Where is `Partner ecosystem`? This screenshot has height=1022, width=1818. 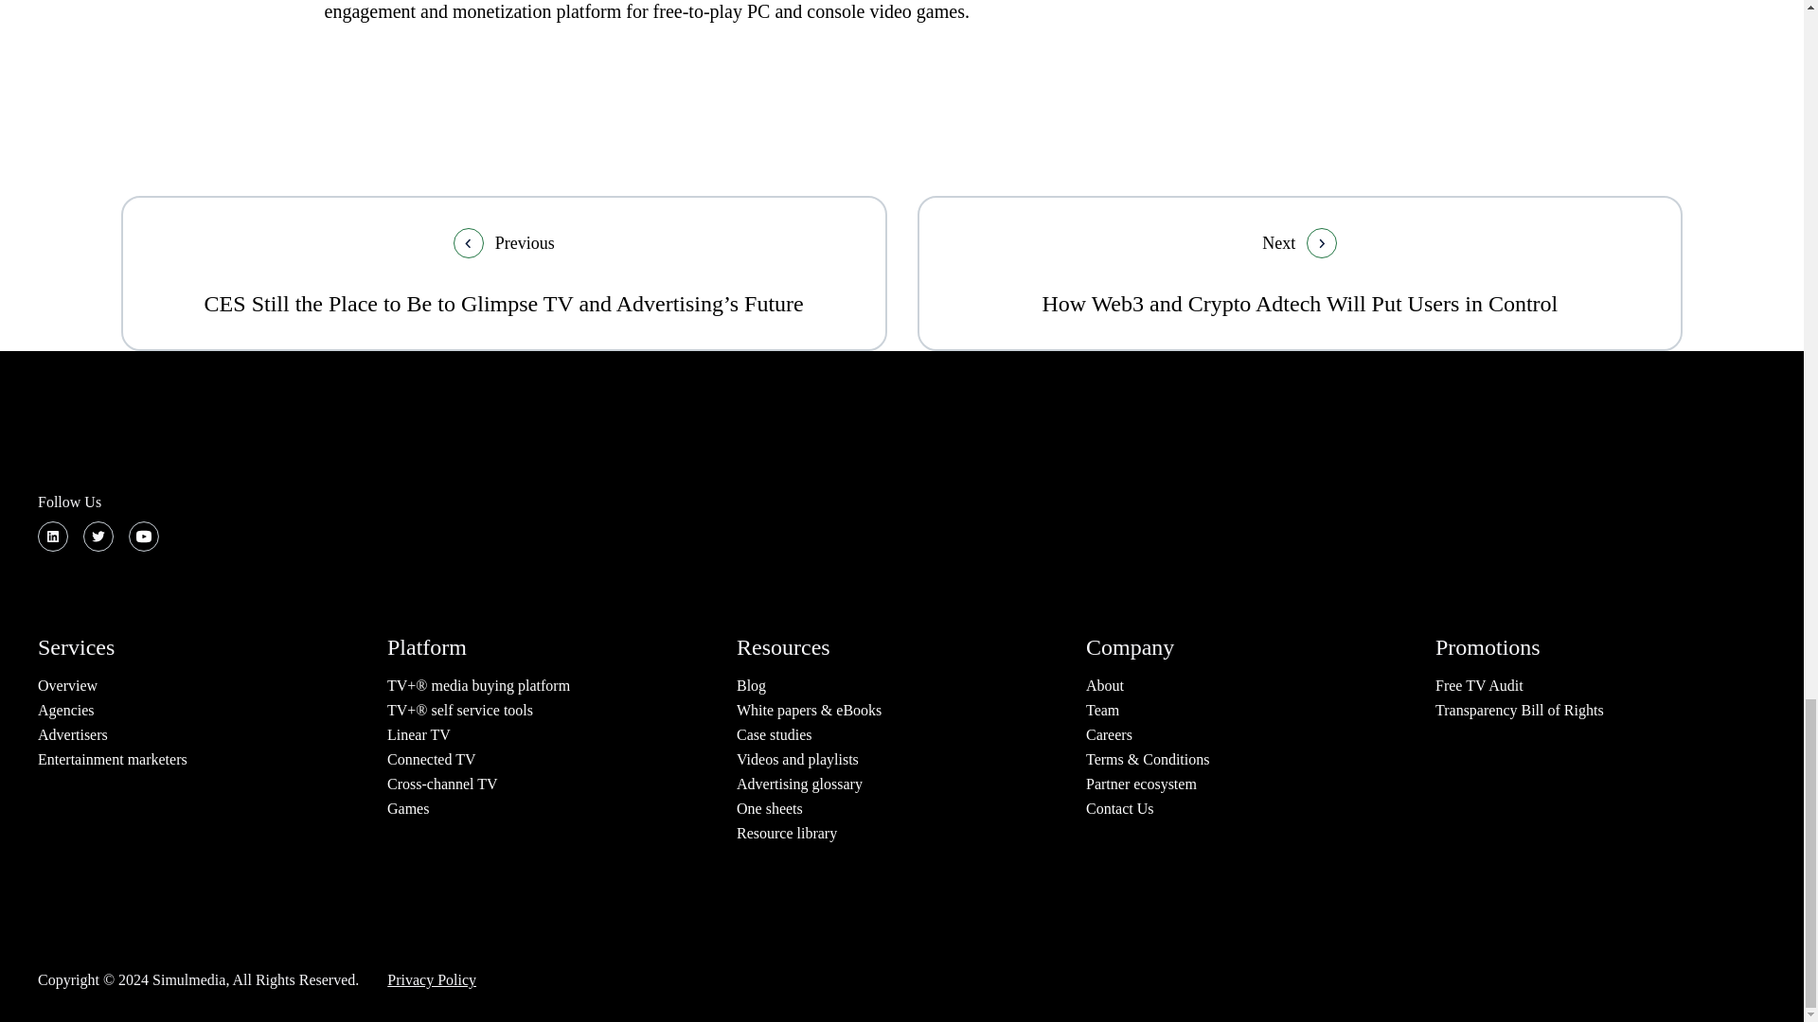 Partner ecosystem is located at coordinates (1140, 784).